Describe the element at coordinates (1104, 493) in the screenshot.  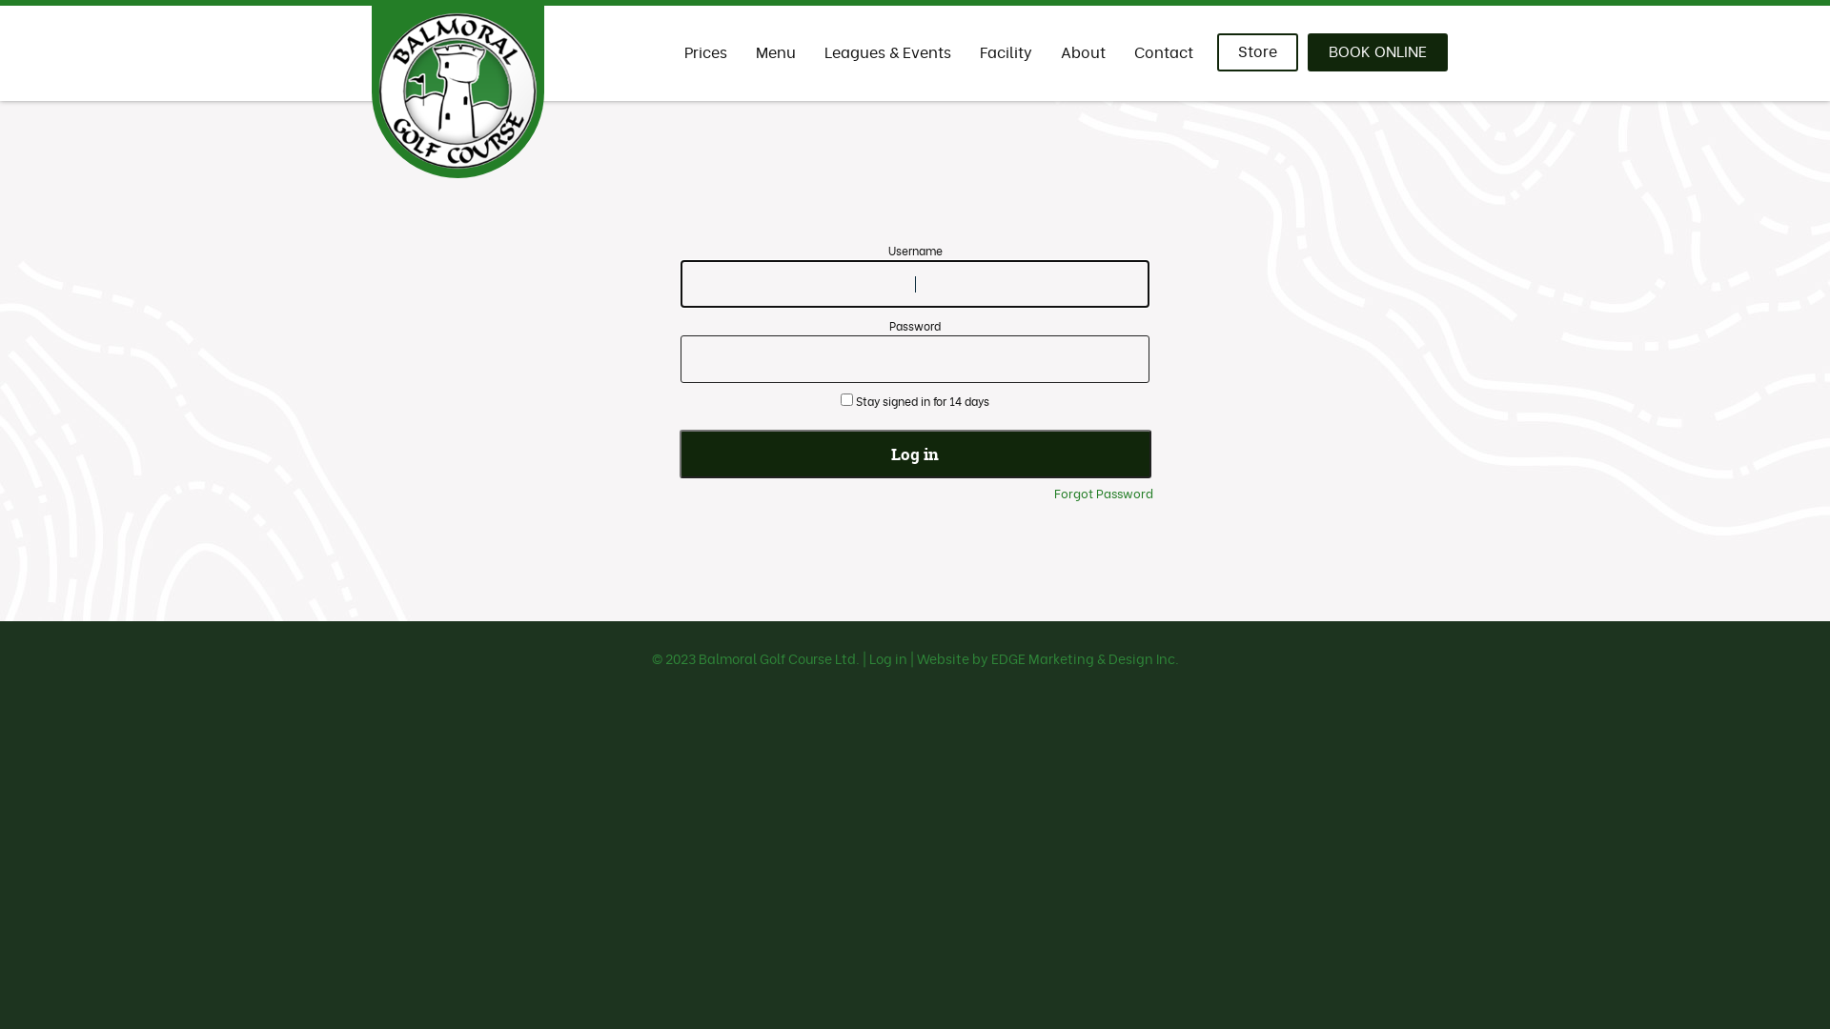
I see `Forgot Password` at that location.